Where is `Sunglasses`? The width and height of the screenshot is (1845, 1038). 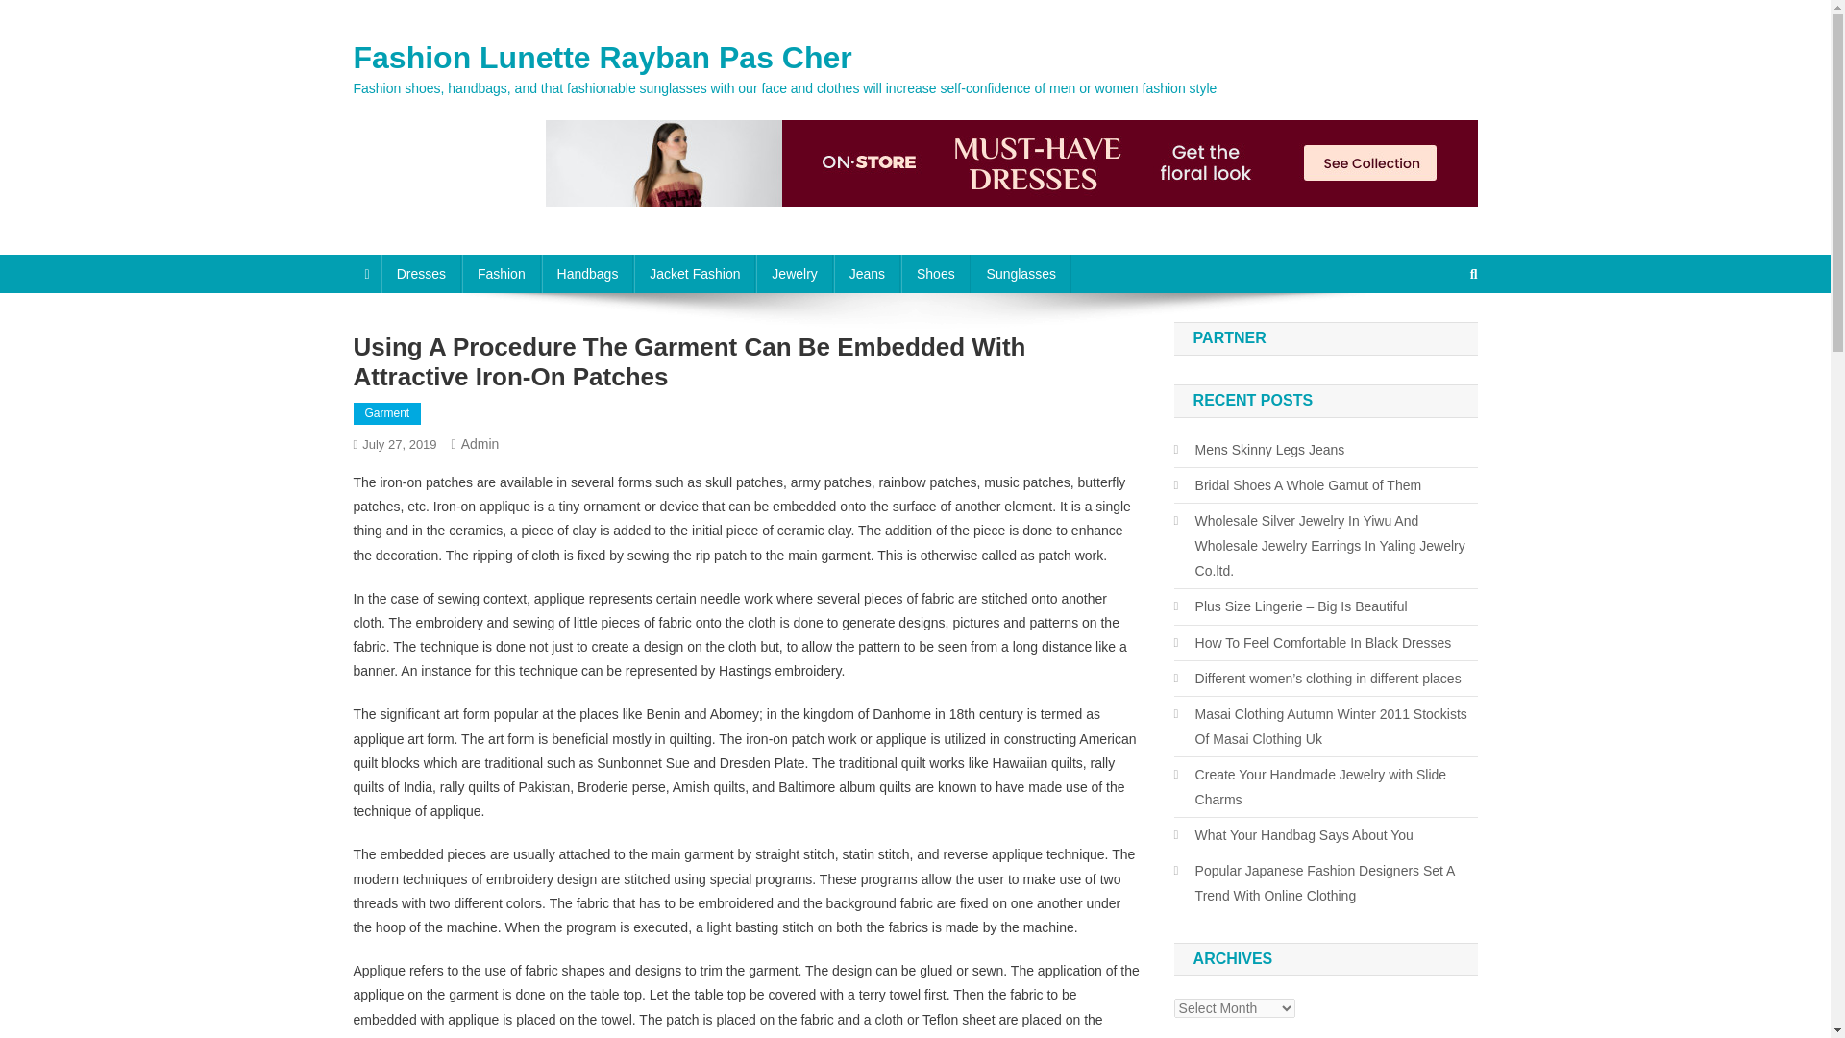
Sunglasses is located at coordinates (1021, 273).